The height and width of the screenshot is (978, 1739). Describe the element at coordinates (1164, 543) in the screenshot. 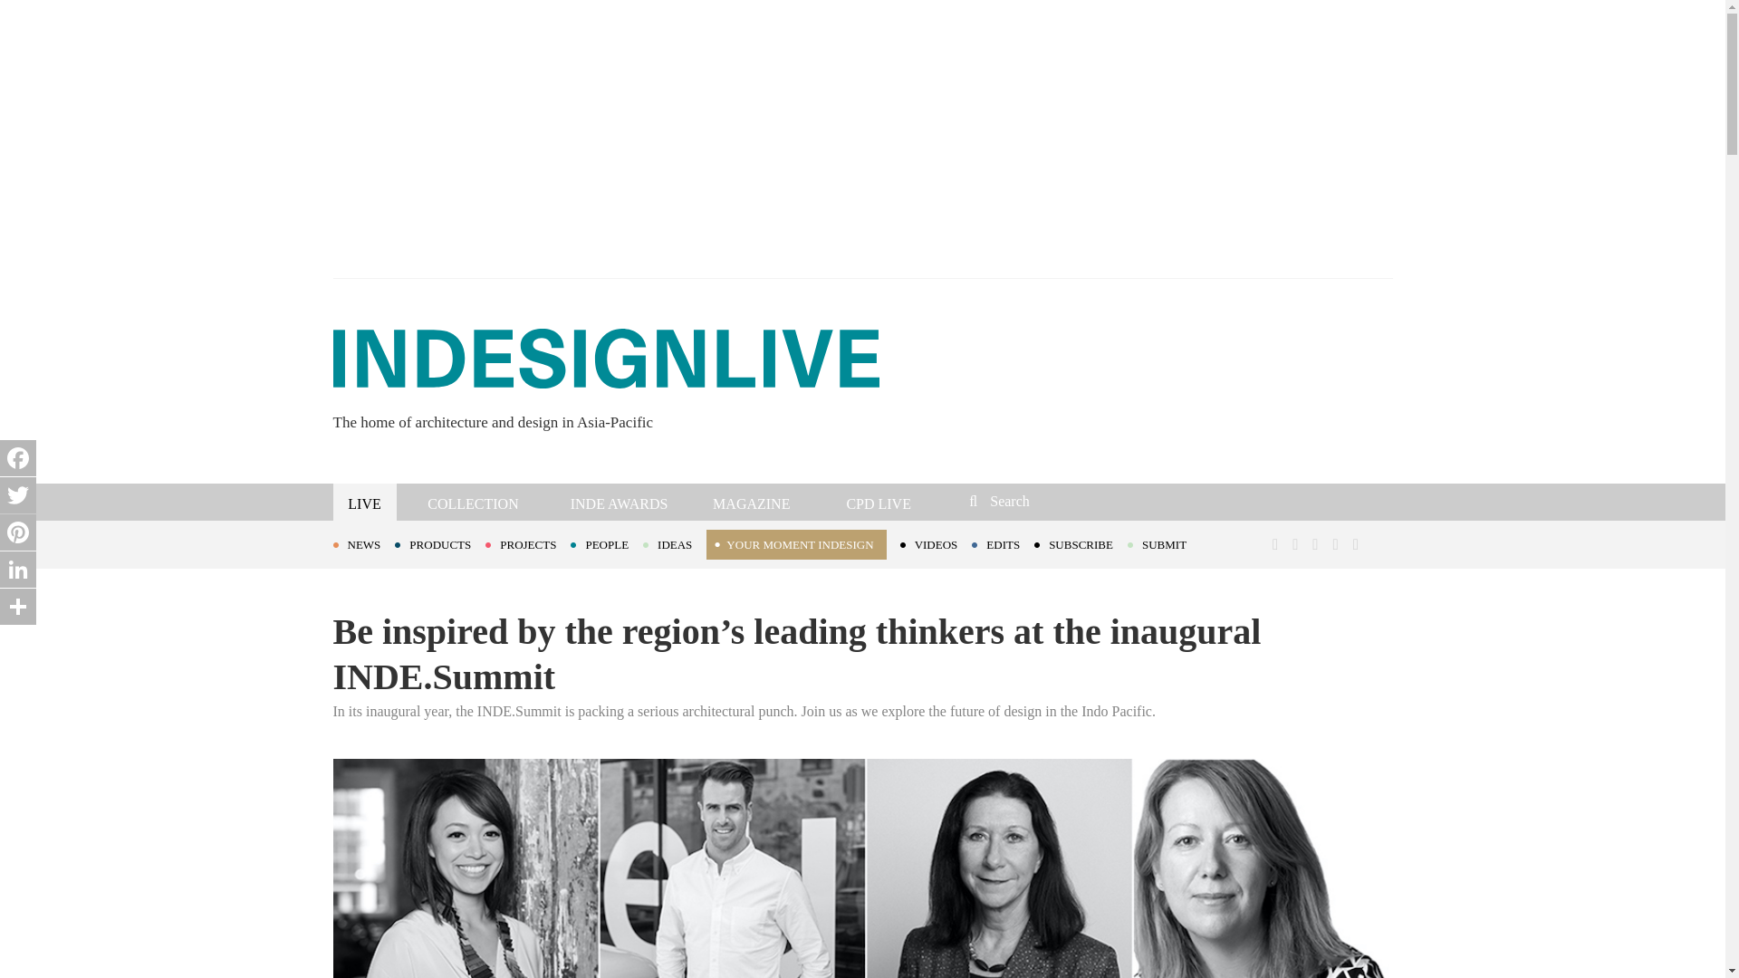

I see `SUBMIT` at that location.